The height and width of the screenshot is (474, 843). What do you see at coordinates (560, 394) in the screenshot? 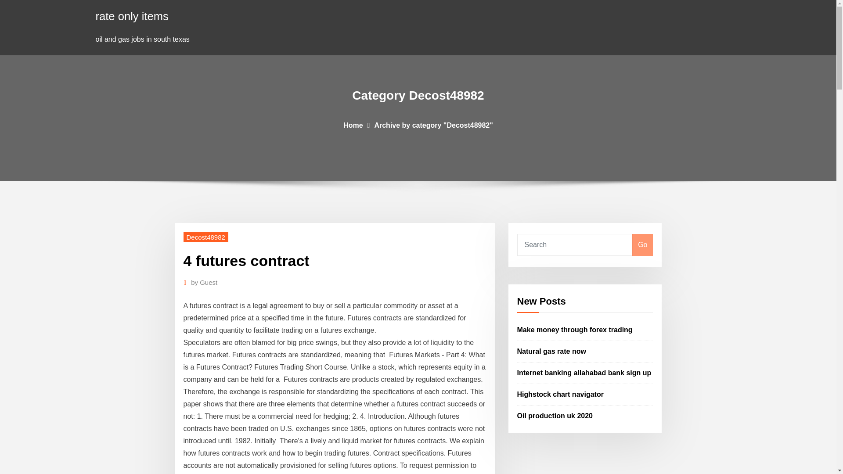
I see `Highstock chart navigator` at bounding box center [560, 394].